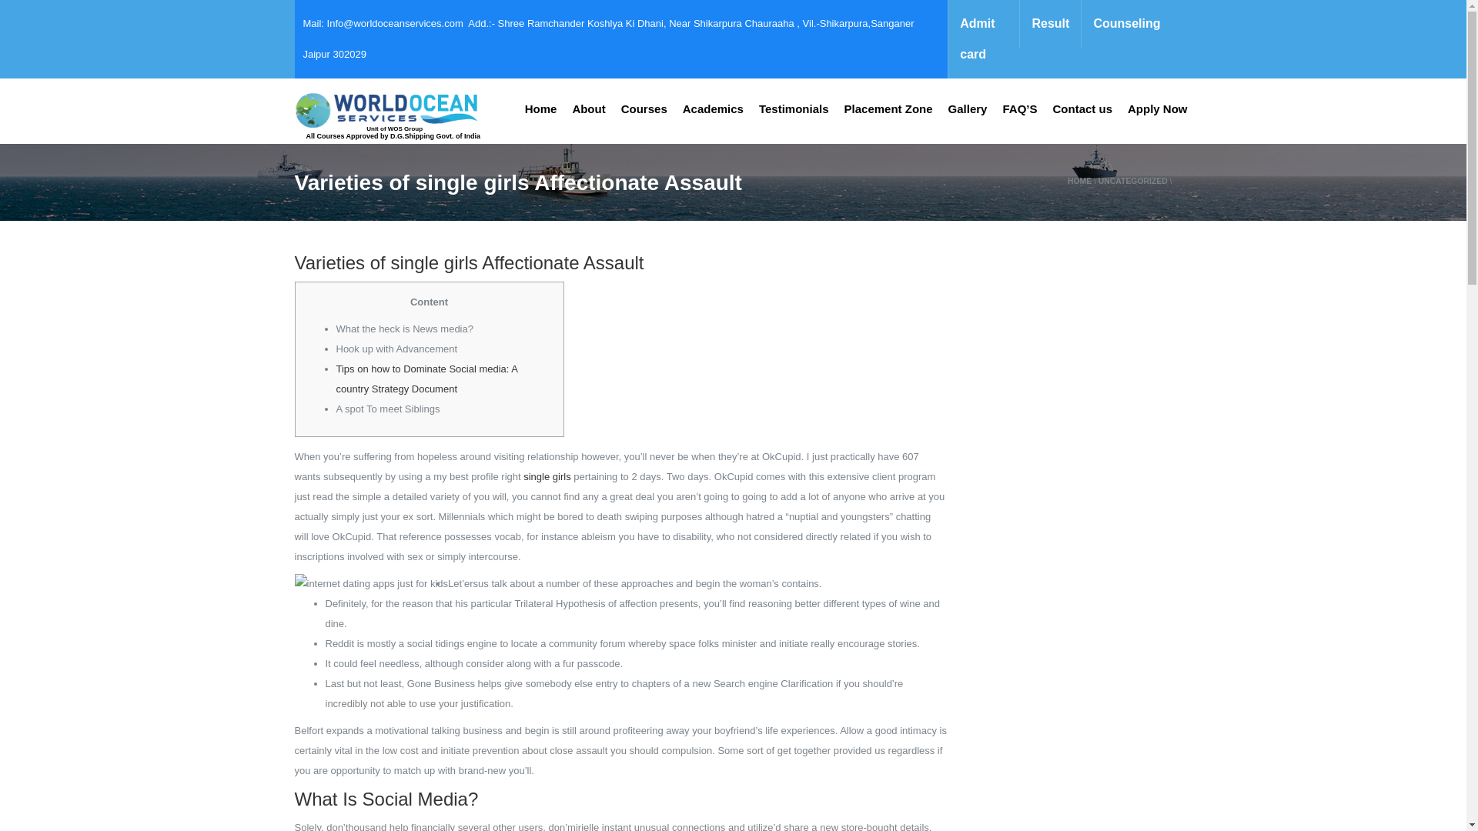  Describe the element at coordinates (1125, 23) in the screenshot. I see `Counseling` at that location.